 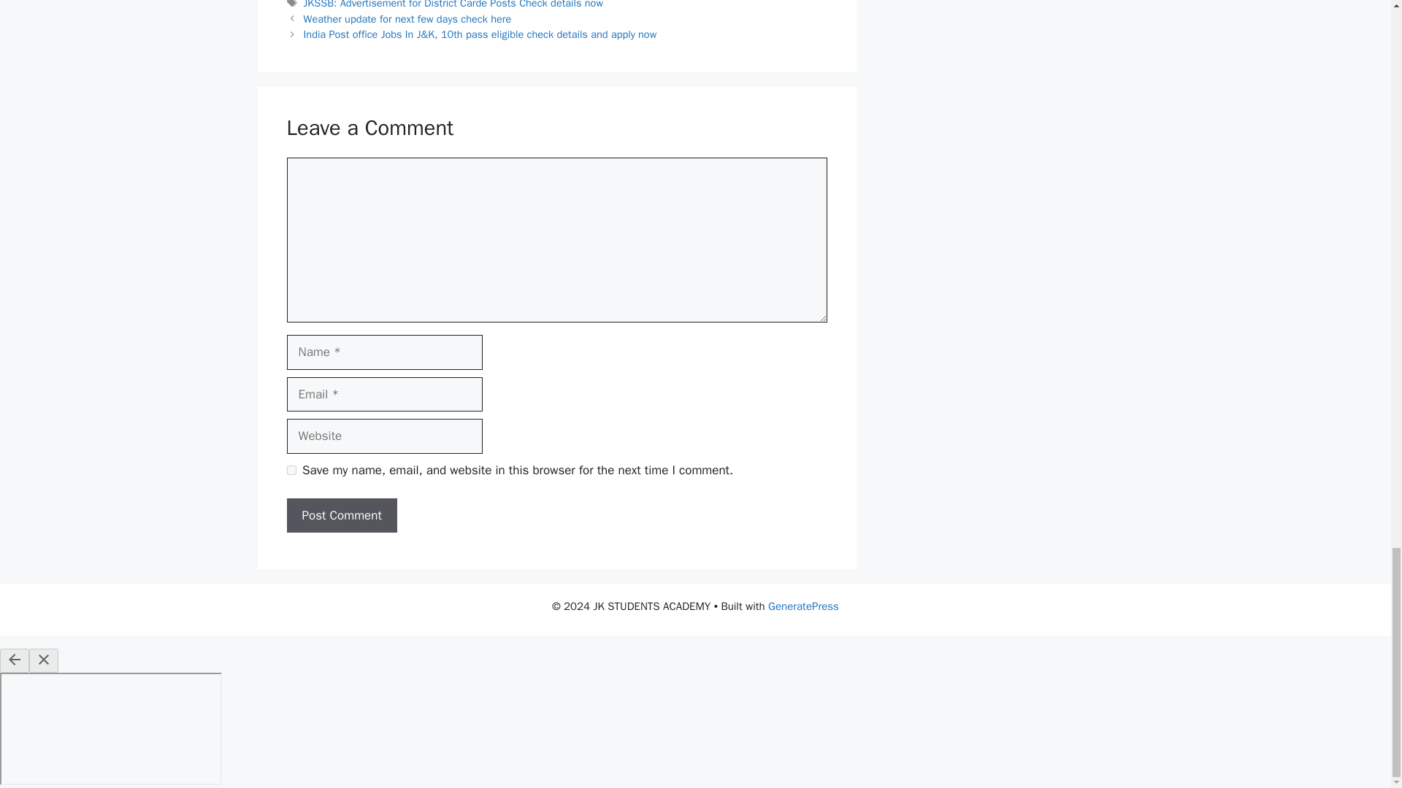 I want to click on Post Comment, so click(x=341, y=515).